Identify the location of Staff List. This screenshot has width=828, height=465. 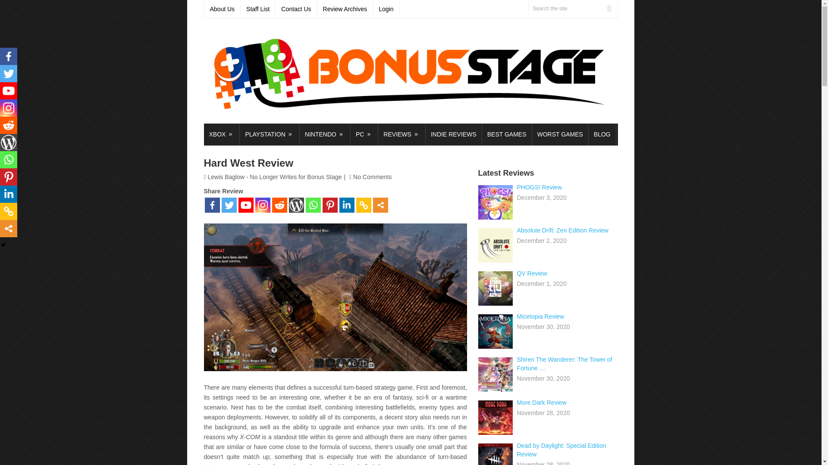
(258, 9).